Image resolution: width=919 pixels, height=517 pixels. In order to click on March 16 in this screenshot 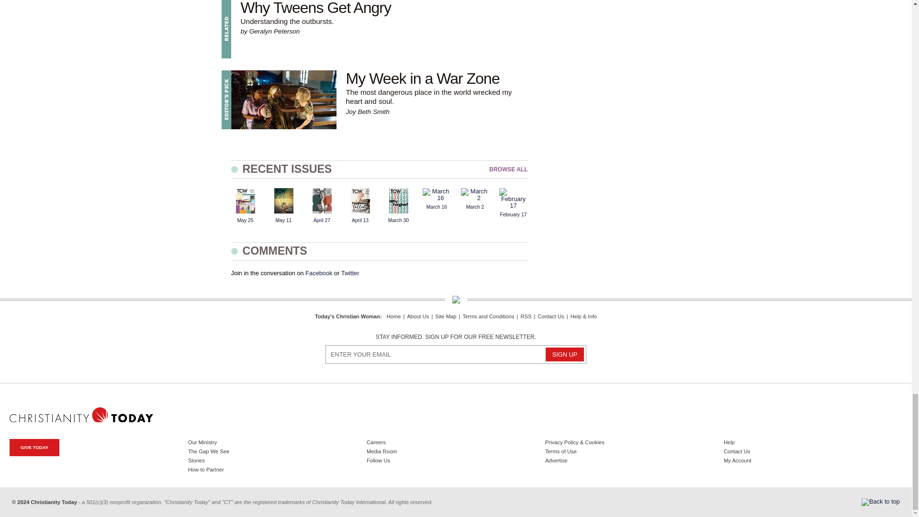, I will do `click(437, 195)`.